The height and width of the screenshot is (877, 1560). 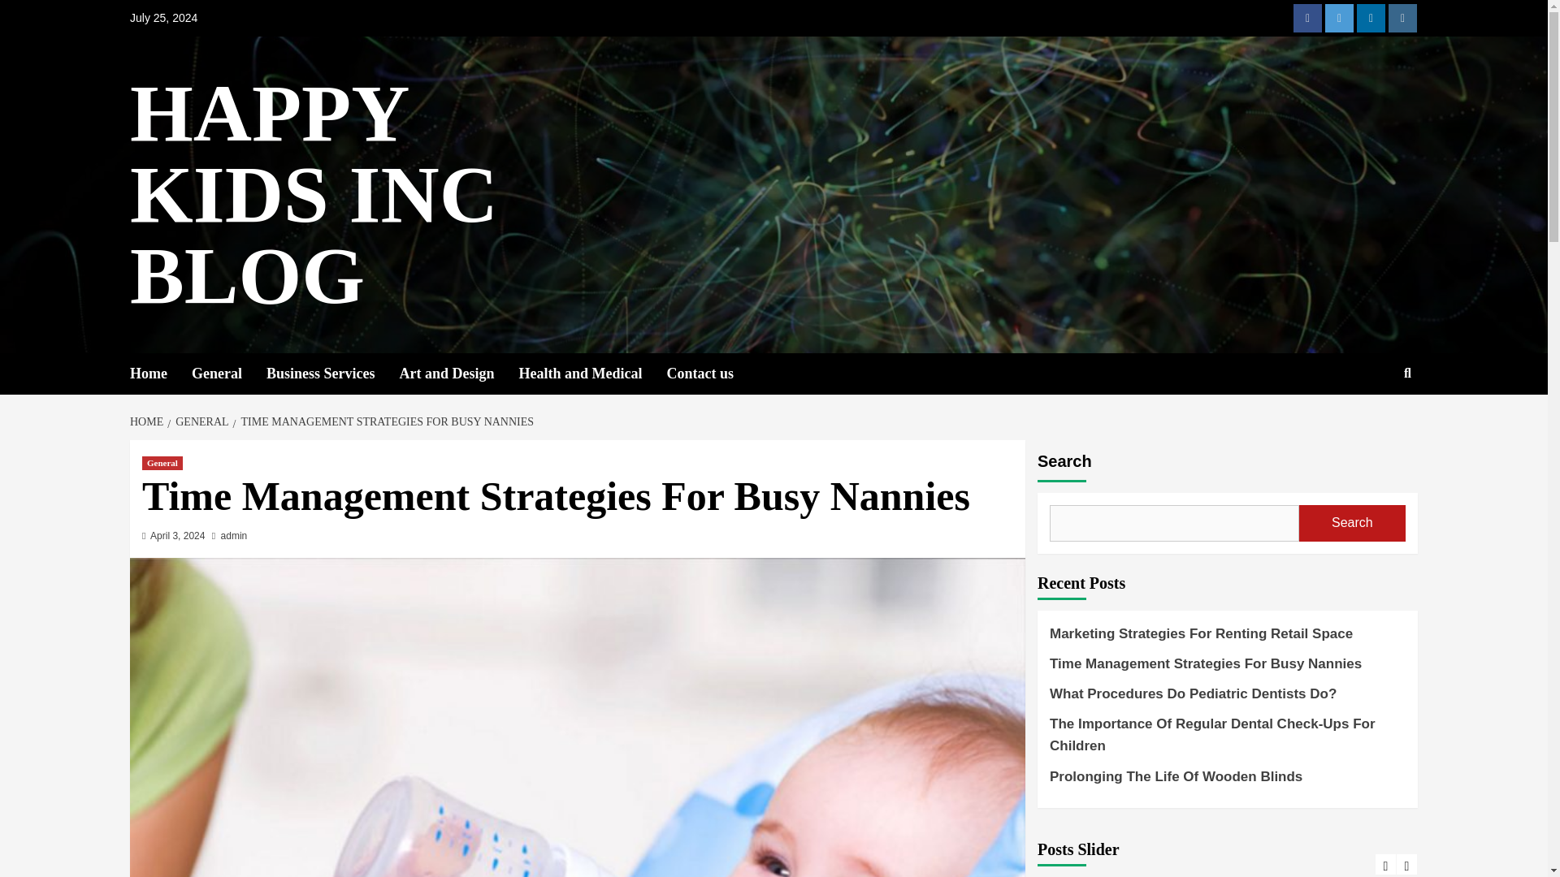 I want to click on Home, so click(x=161, y=374).